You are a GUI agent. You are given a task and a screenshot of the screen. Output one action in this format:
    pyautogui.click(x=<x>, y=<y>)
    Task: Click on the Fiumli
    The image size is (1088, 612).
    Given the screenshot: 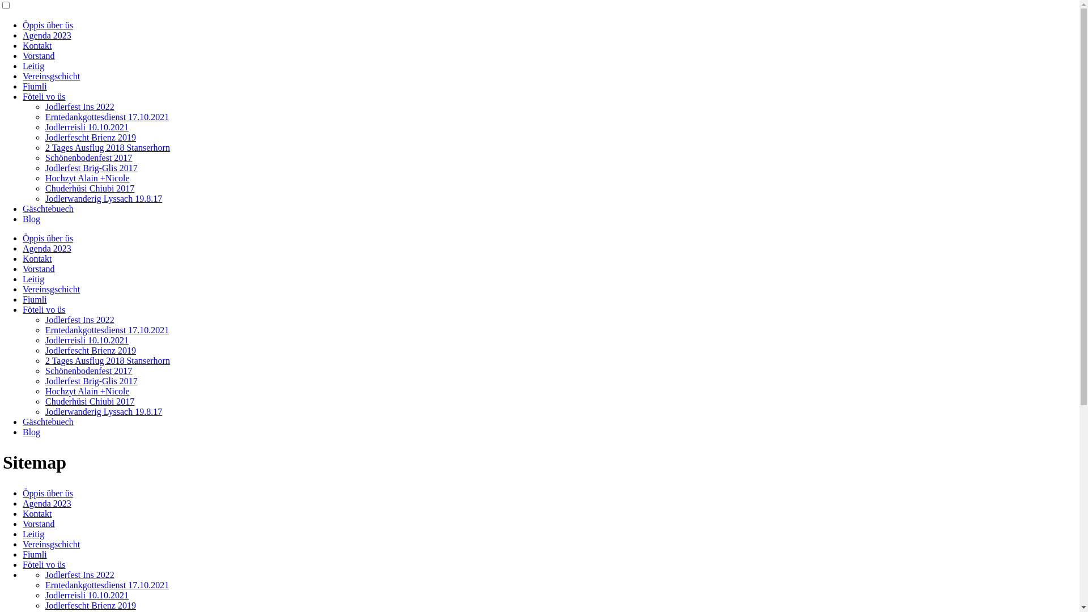 What is the action you would take?
    pyautogui.click(x=35, y=299)
    